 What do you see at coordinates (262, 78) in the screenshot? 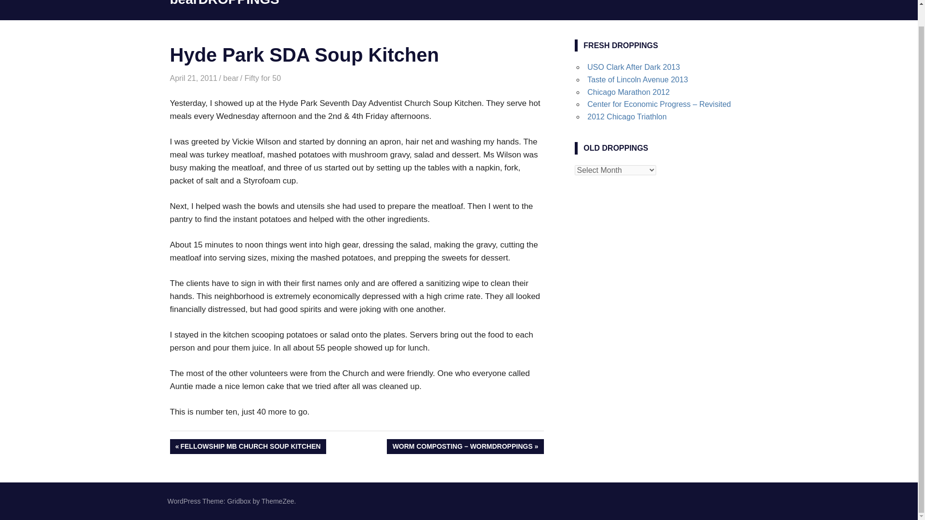
I see `Fifty for 50` at bounding box center [262, 78].